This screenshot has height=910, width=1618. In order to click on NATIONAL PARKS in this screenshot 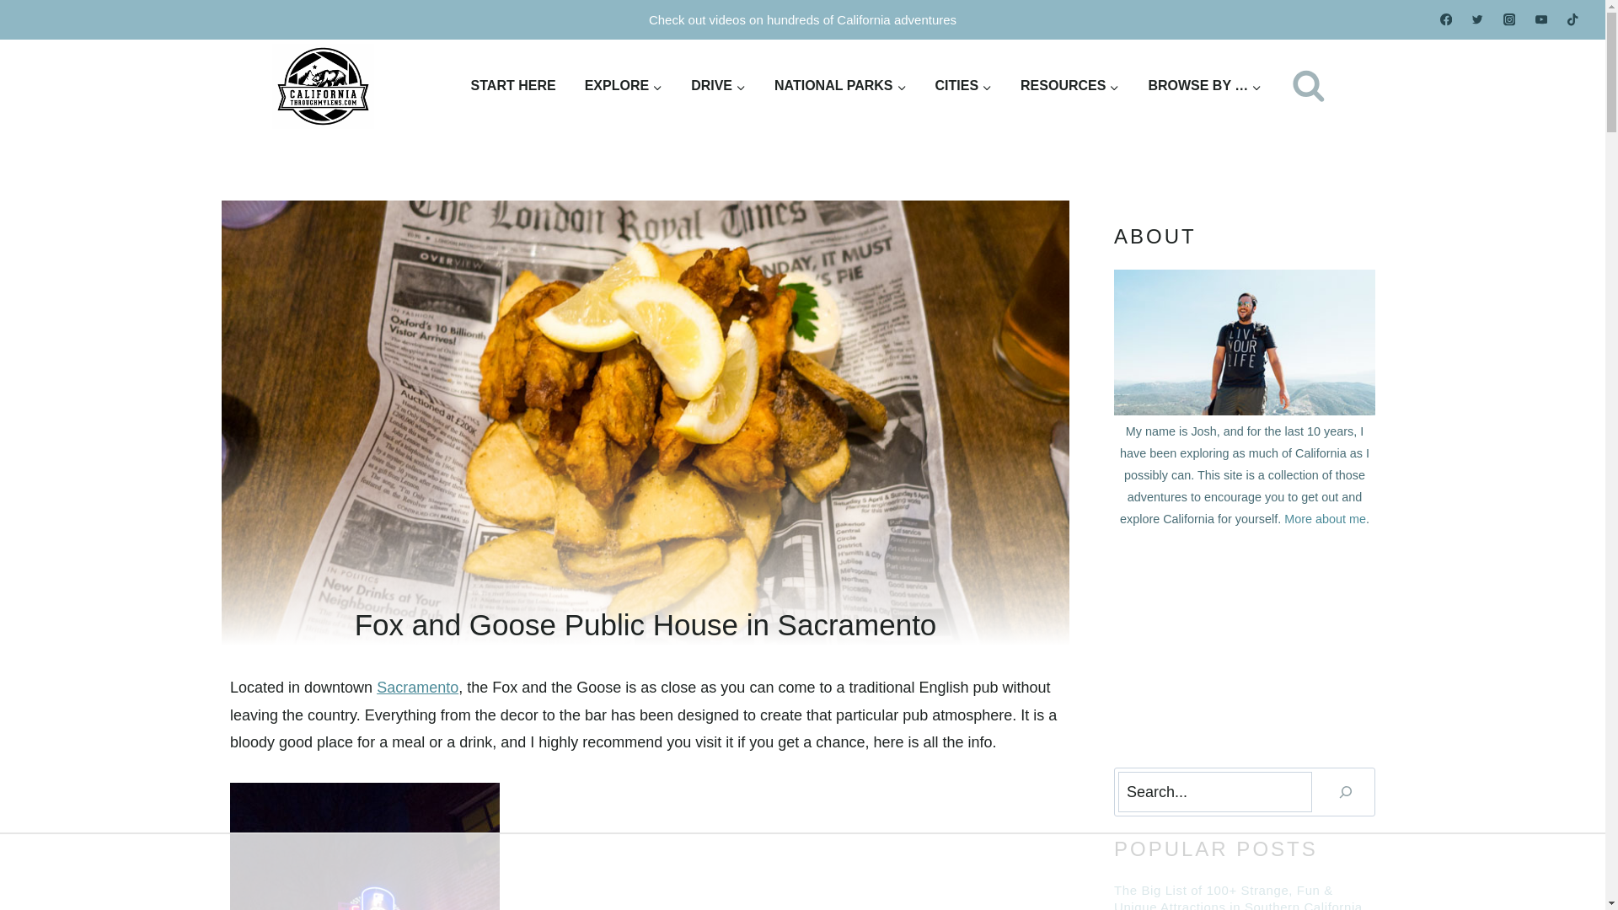, I will do `click(840, 86)`.